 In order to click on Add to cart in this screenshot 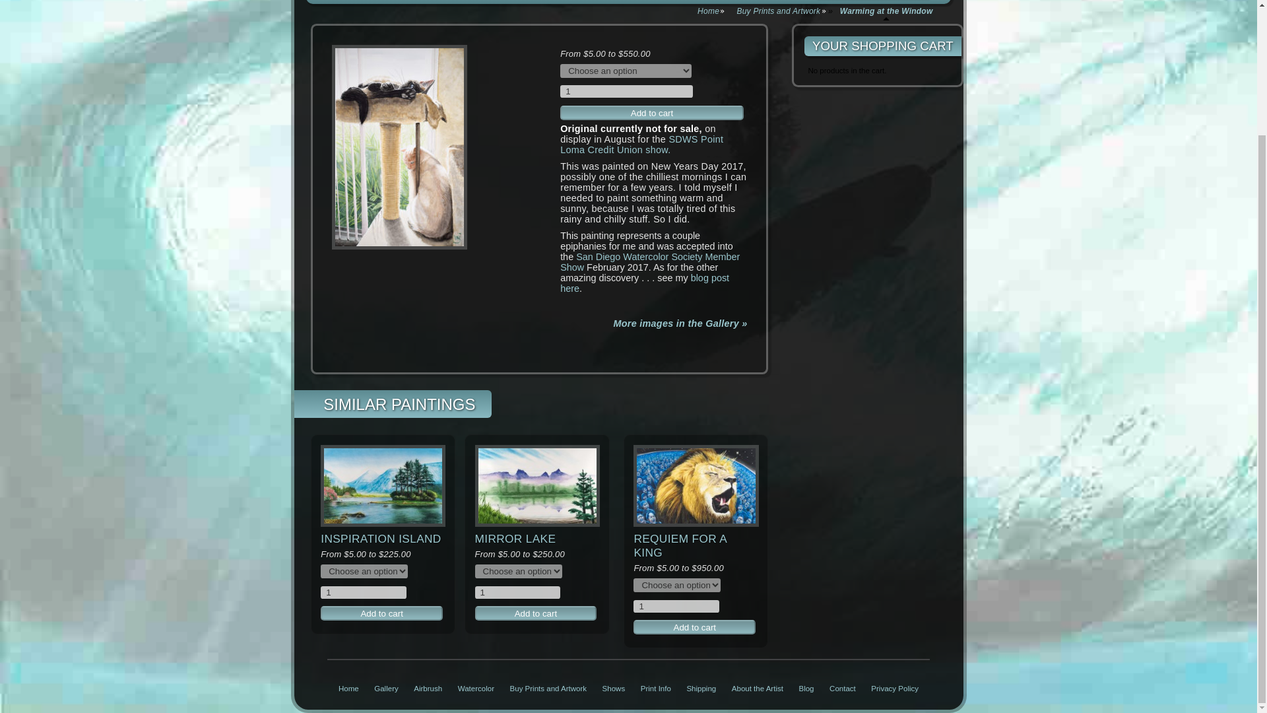, I will do `click(381, 613)`.